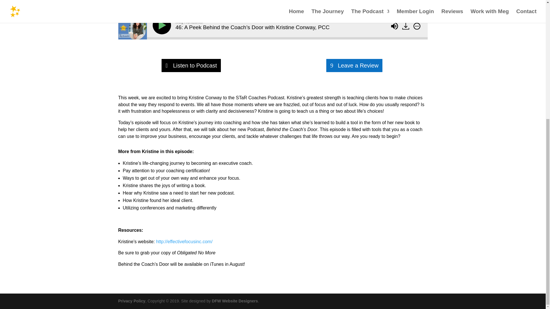  I want to click on Download, so click(406, 27).